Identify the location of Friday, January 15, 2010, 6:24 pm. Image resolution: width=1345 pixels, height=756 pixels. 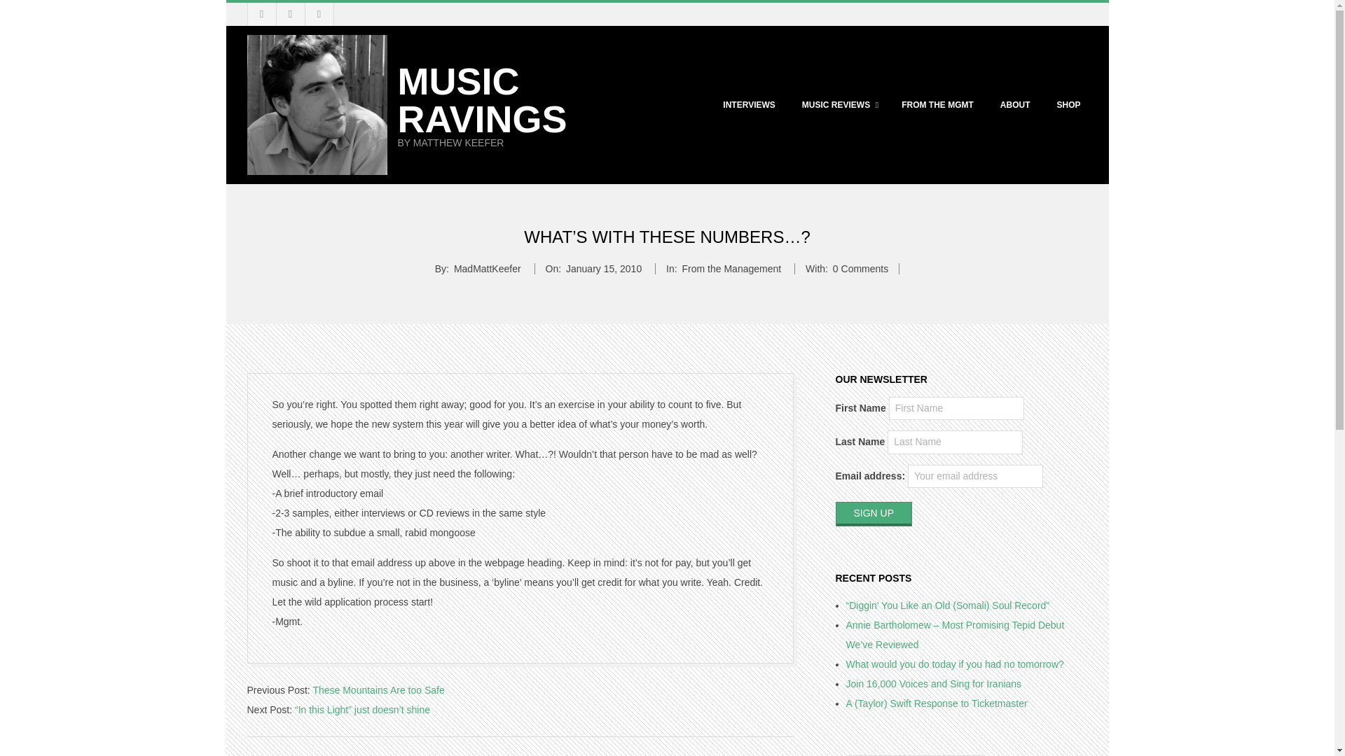
(604, 269).